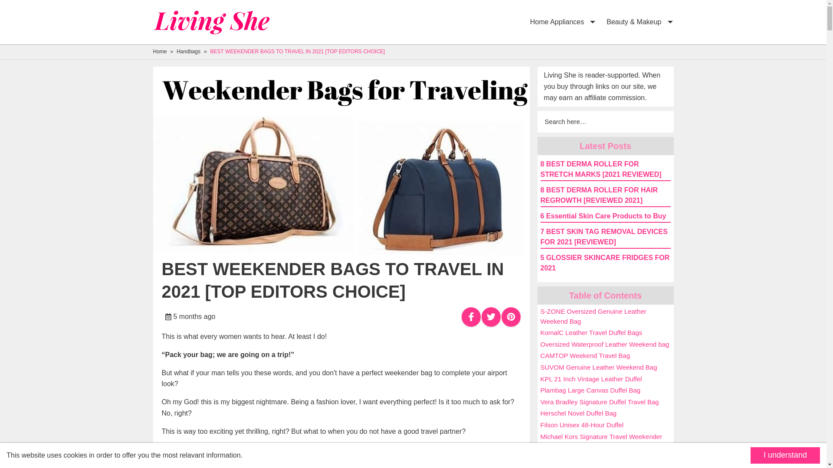 The width and height of the screenshot is (833, 468). What do you see at coordinates (599, 367) in the screenshot?
I see `SUVOM Genuine Leather Weekend Bag` at bounding box center [599, 367].